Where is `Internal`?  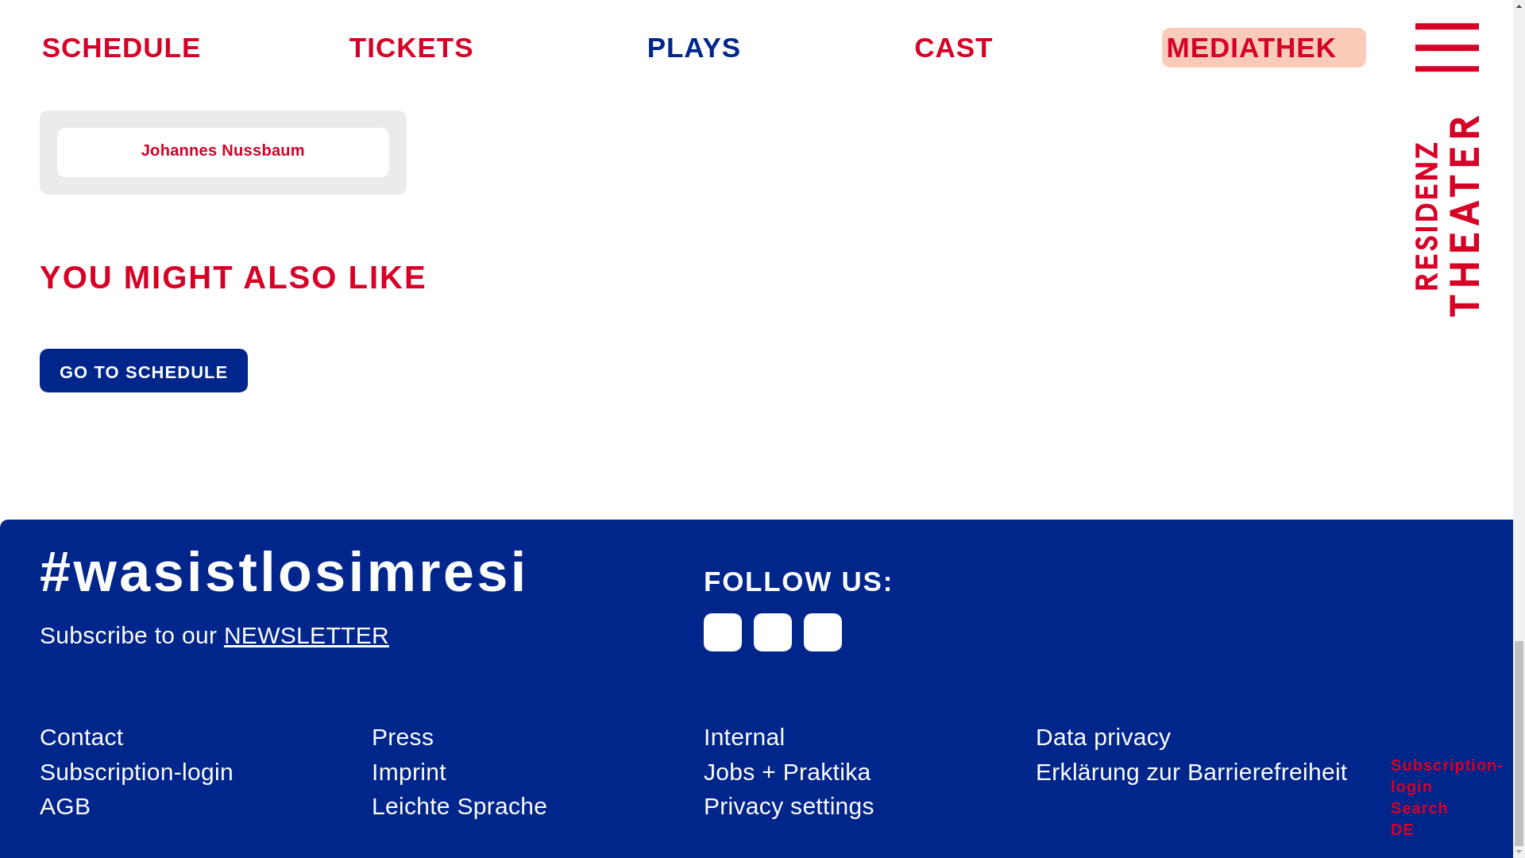
Internal is located at coordinates (743, 737).